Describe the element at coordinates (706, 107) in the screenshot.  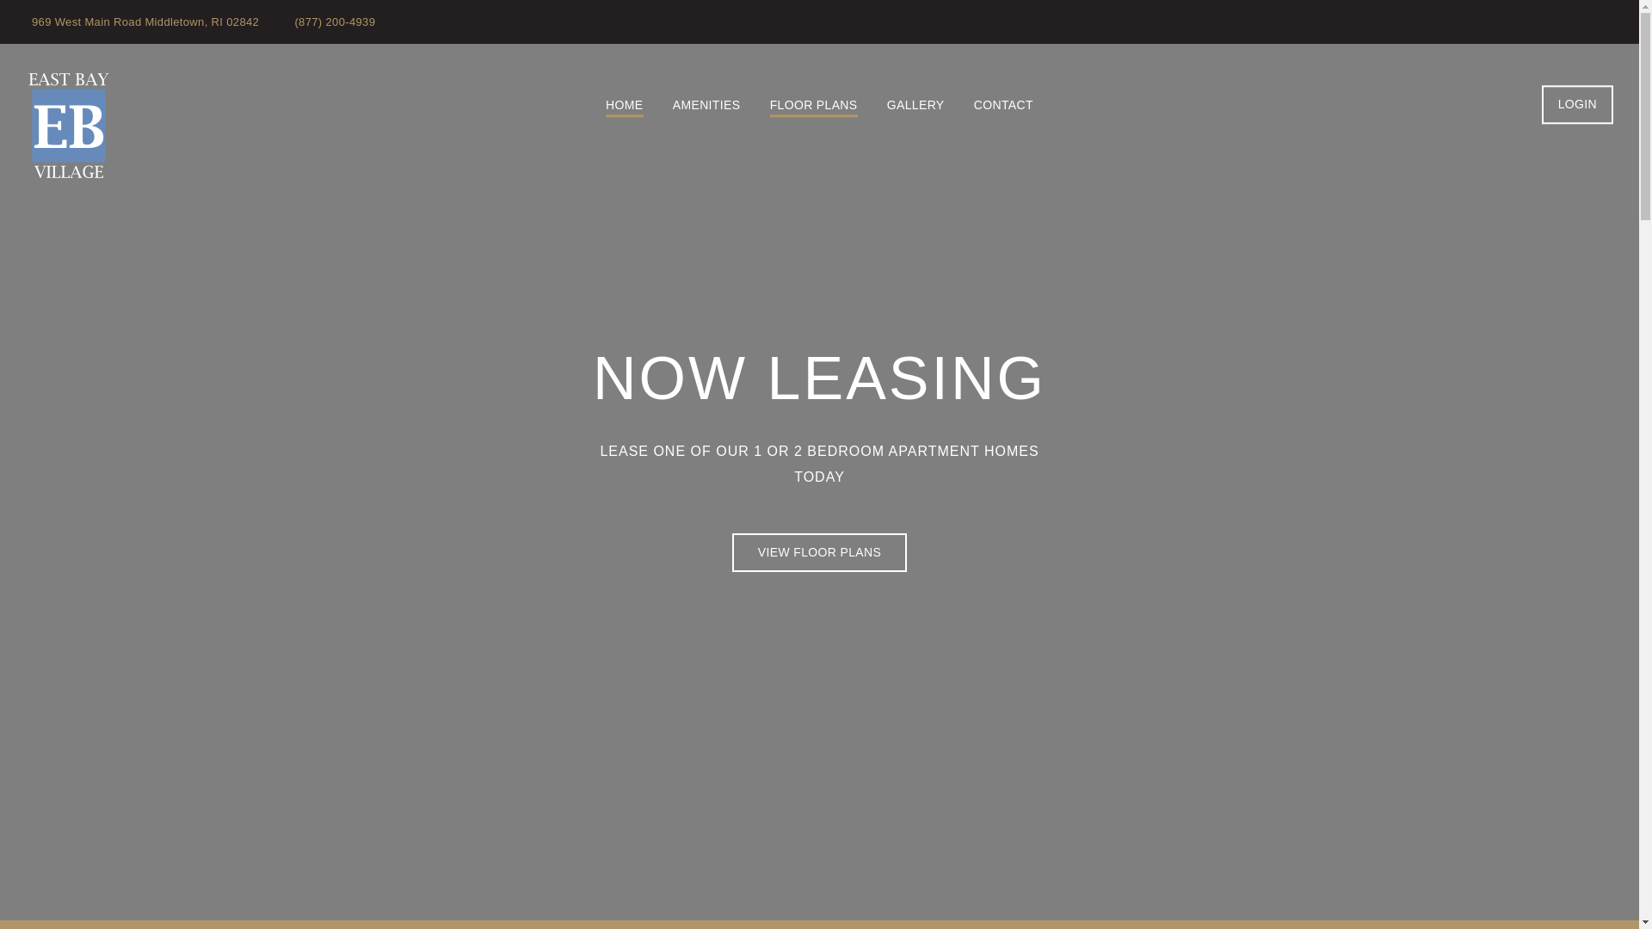
I see `AMENITIES` at that location.